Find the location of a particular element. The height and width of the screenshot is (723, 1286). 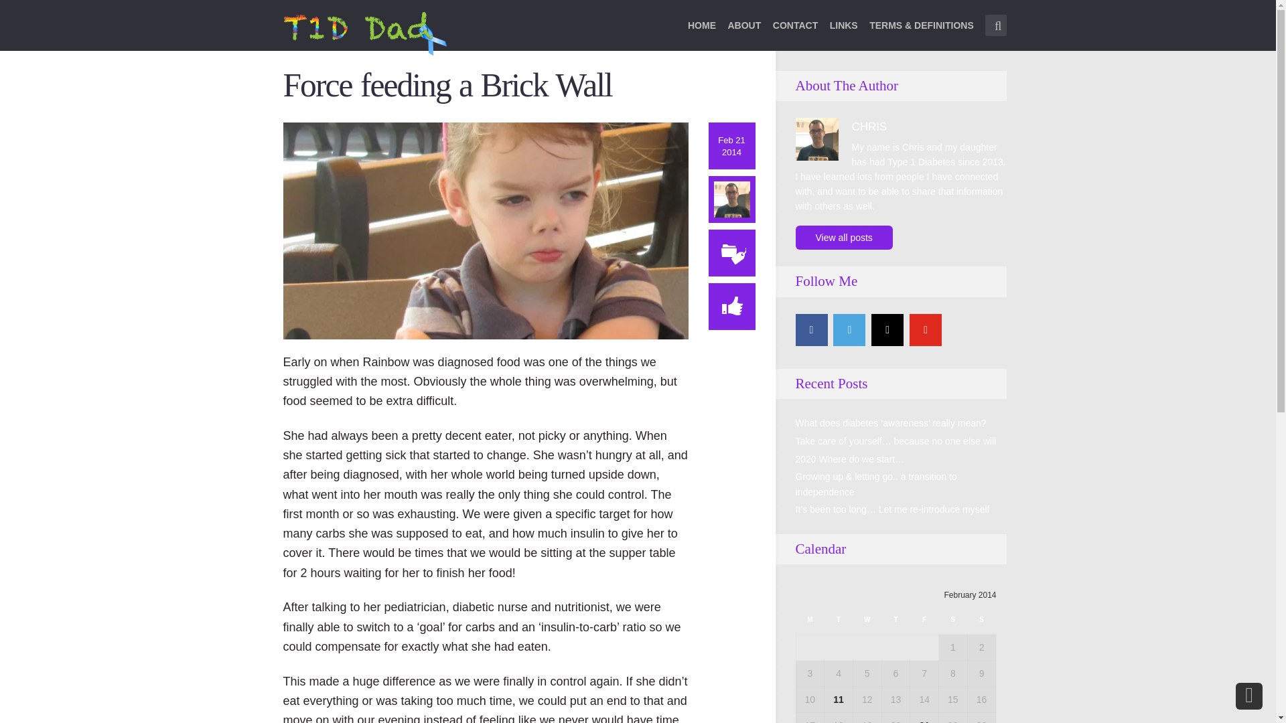

Type here to search... is located at coordinates (995, 25).